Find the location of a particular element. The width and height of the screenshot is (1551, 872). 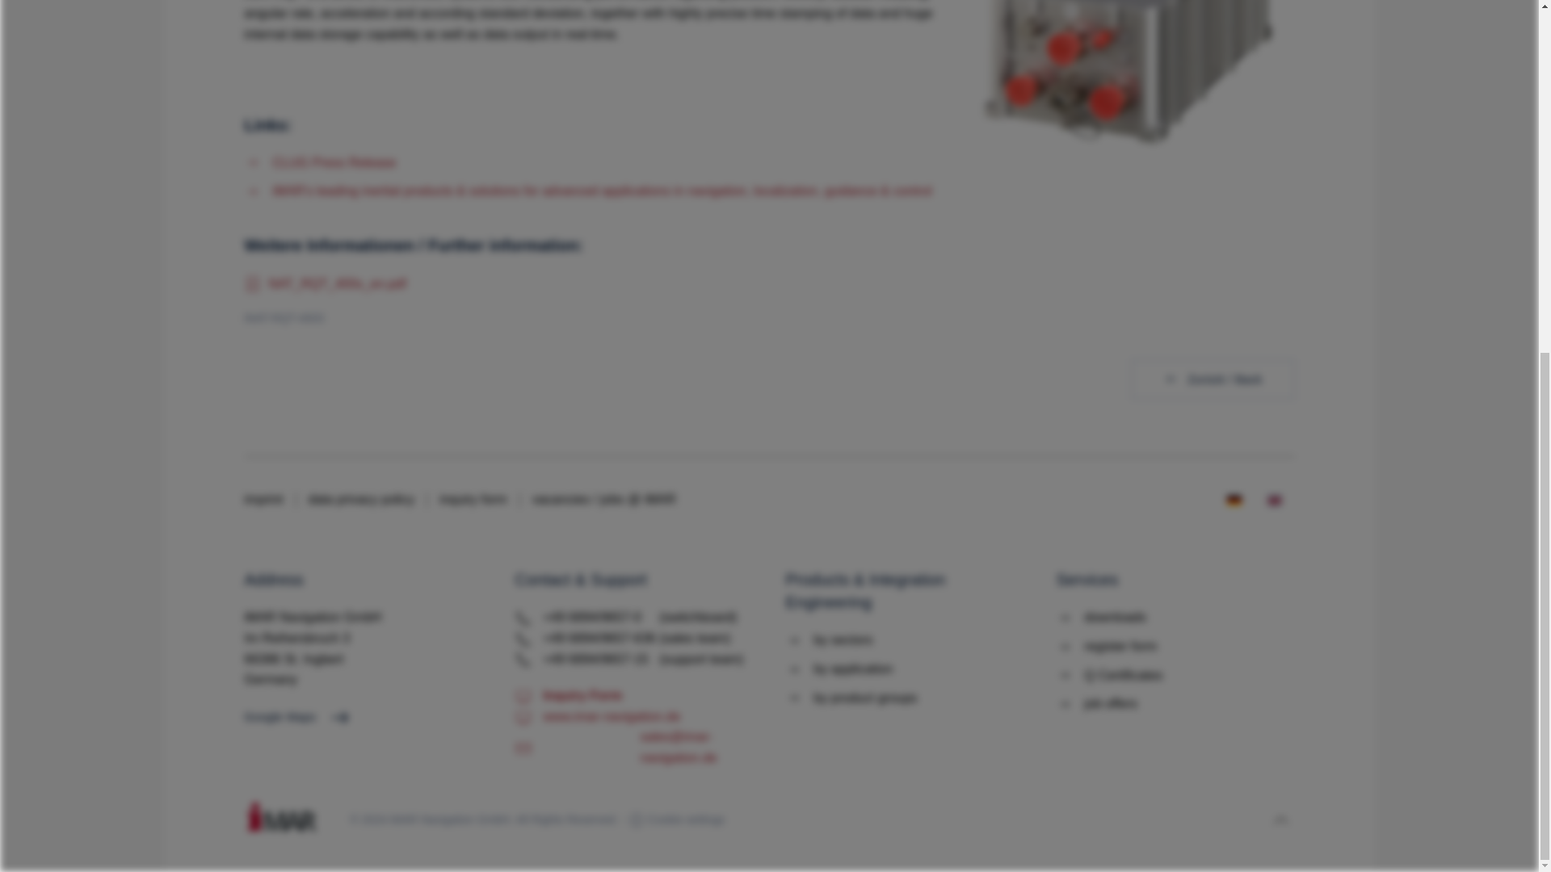

Deutsch is located at coordinates (1234, 501).